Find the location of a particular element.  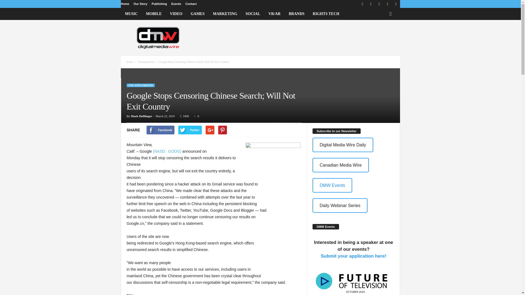

VIDEO is located at coordinates (176, 14).